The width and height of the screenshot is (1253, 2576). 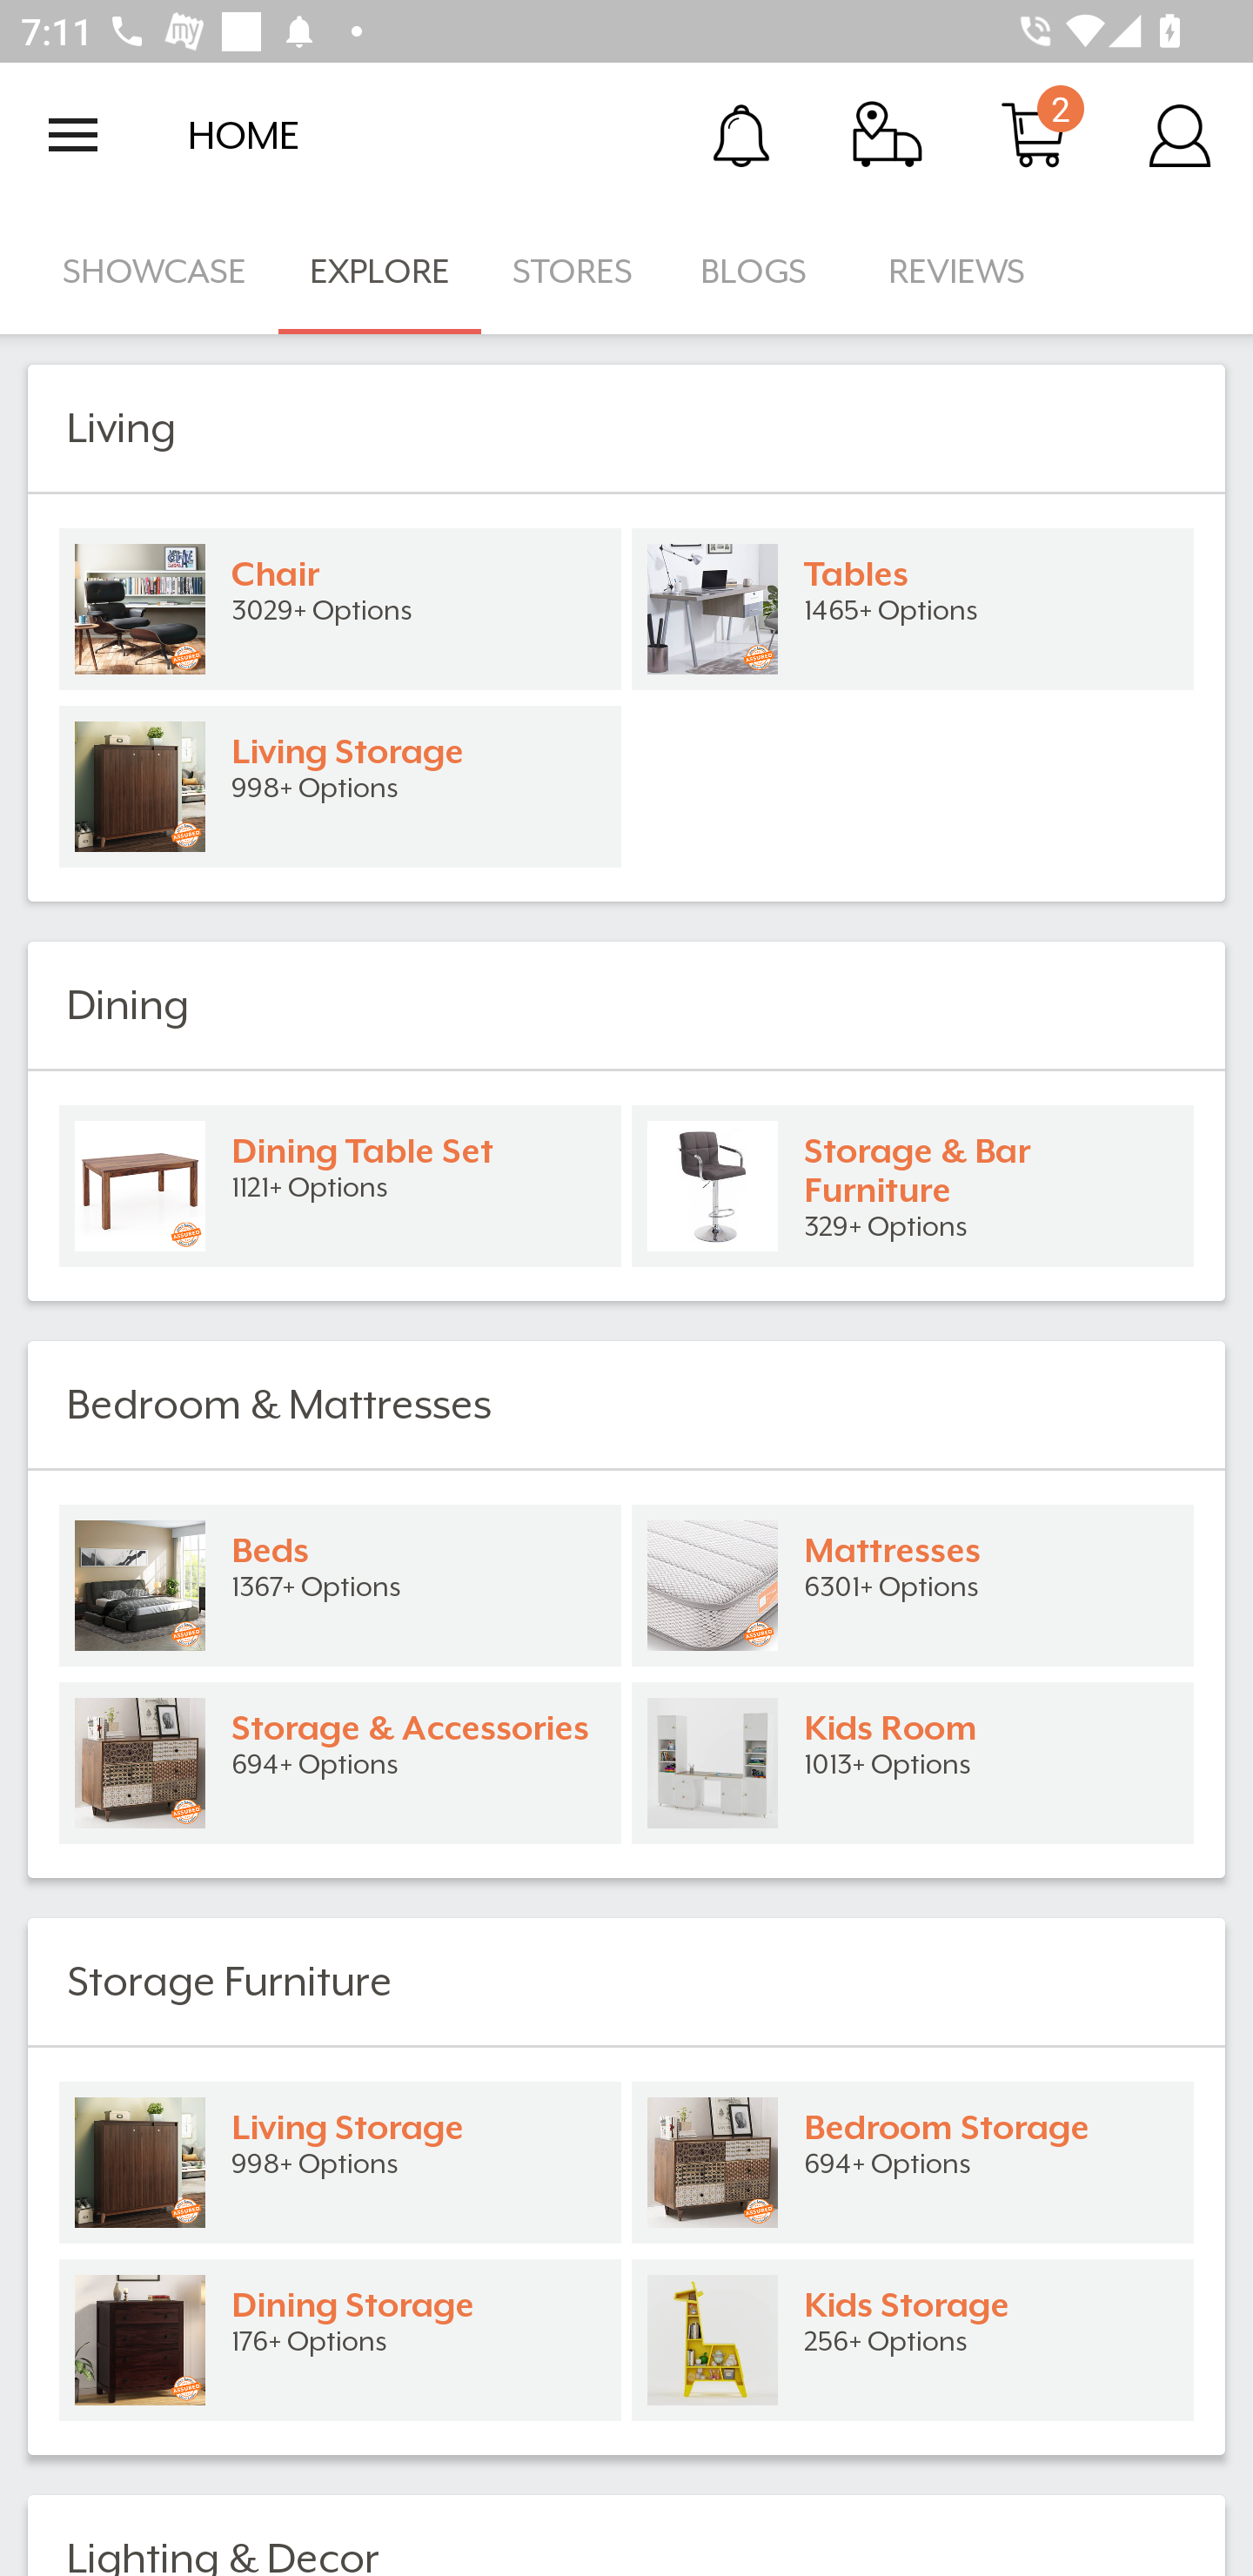 I want to click on Account Details, so click(x=1180, y=134).